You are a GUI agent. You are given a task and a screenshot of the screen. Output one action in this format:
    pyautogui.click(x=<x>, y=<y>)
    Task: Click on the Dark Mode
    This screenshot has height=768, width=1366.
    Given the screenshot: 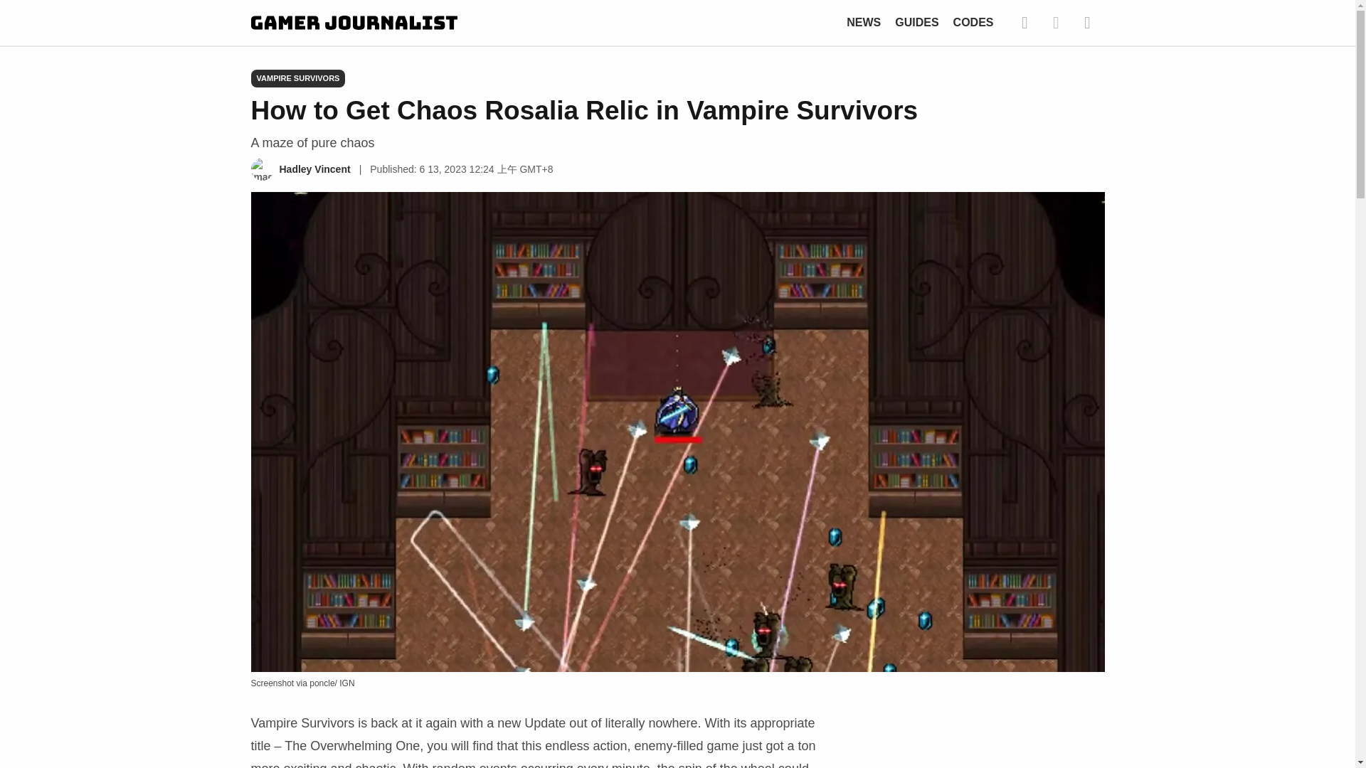 What is the action you would take?
    pyautogui.click(x=1055, y=22)
    